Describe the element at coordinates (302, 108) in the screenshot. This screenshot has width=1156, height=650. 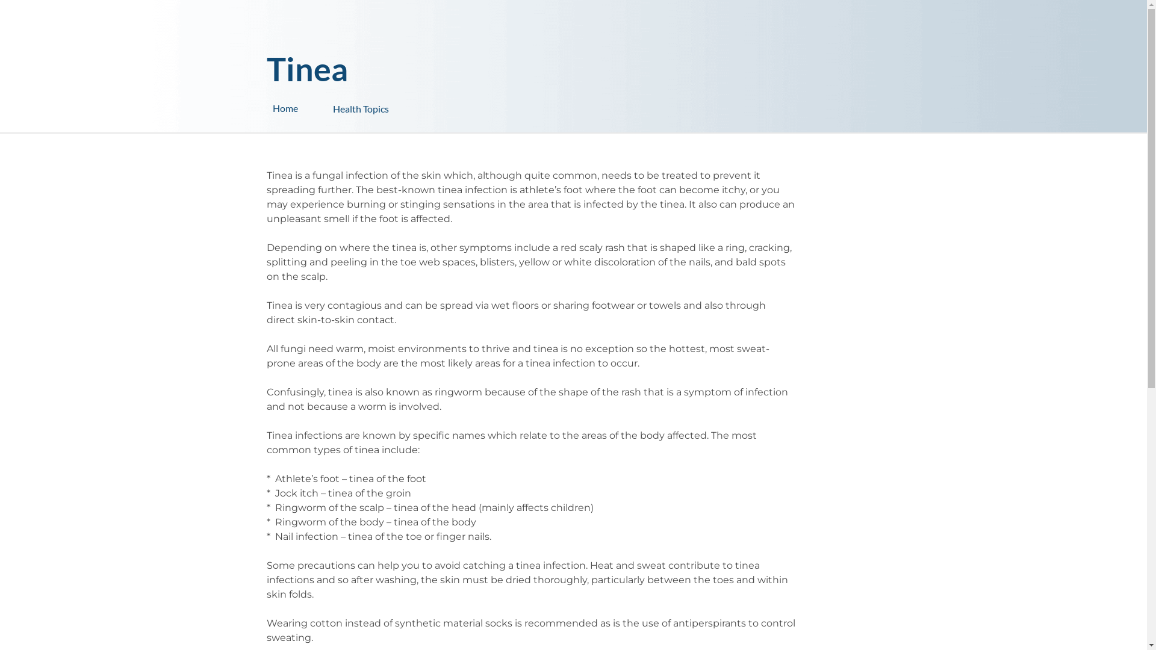
I see `Home` at that location.